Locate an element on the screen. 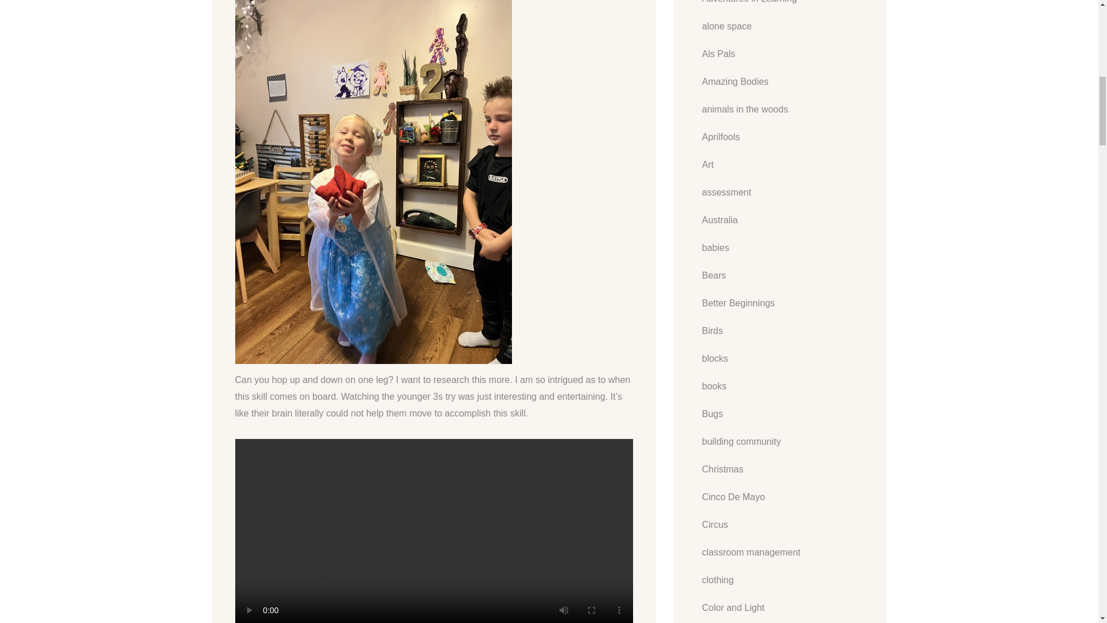 The image size is (1107, 623). Aprilfools is located at coordinates (721, 137).